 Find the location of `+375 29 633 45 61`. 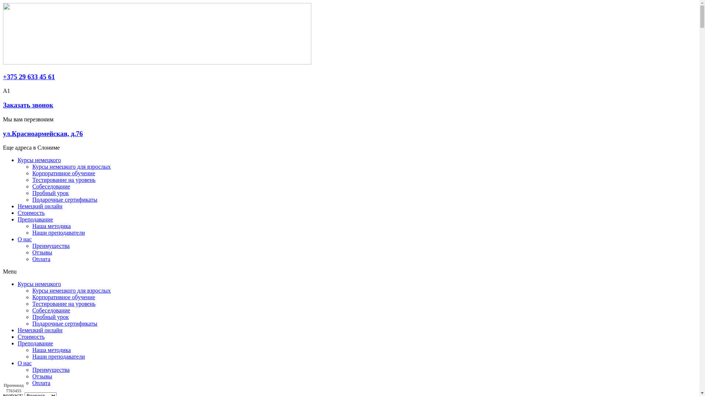

+375 29 633 45 61 is located at coordinates (29, 77).